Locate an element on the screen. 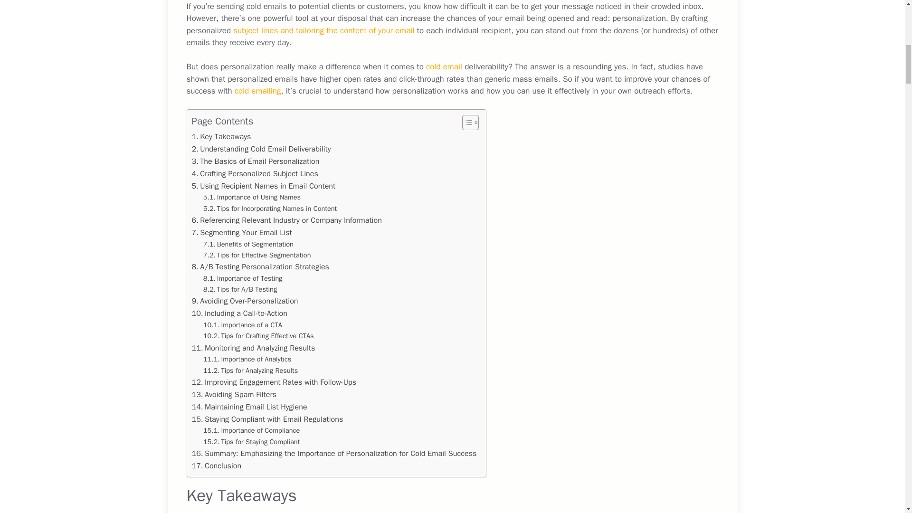 Image resolution: width=912 pixels, height=513 pixels. Referencing Relevant Industry or Company Information is located at coordinates (287, 220).